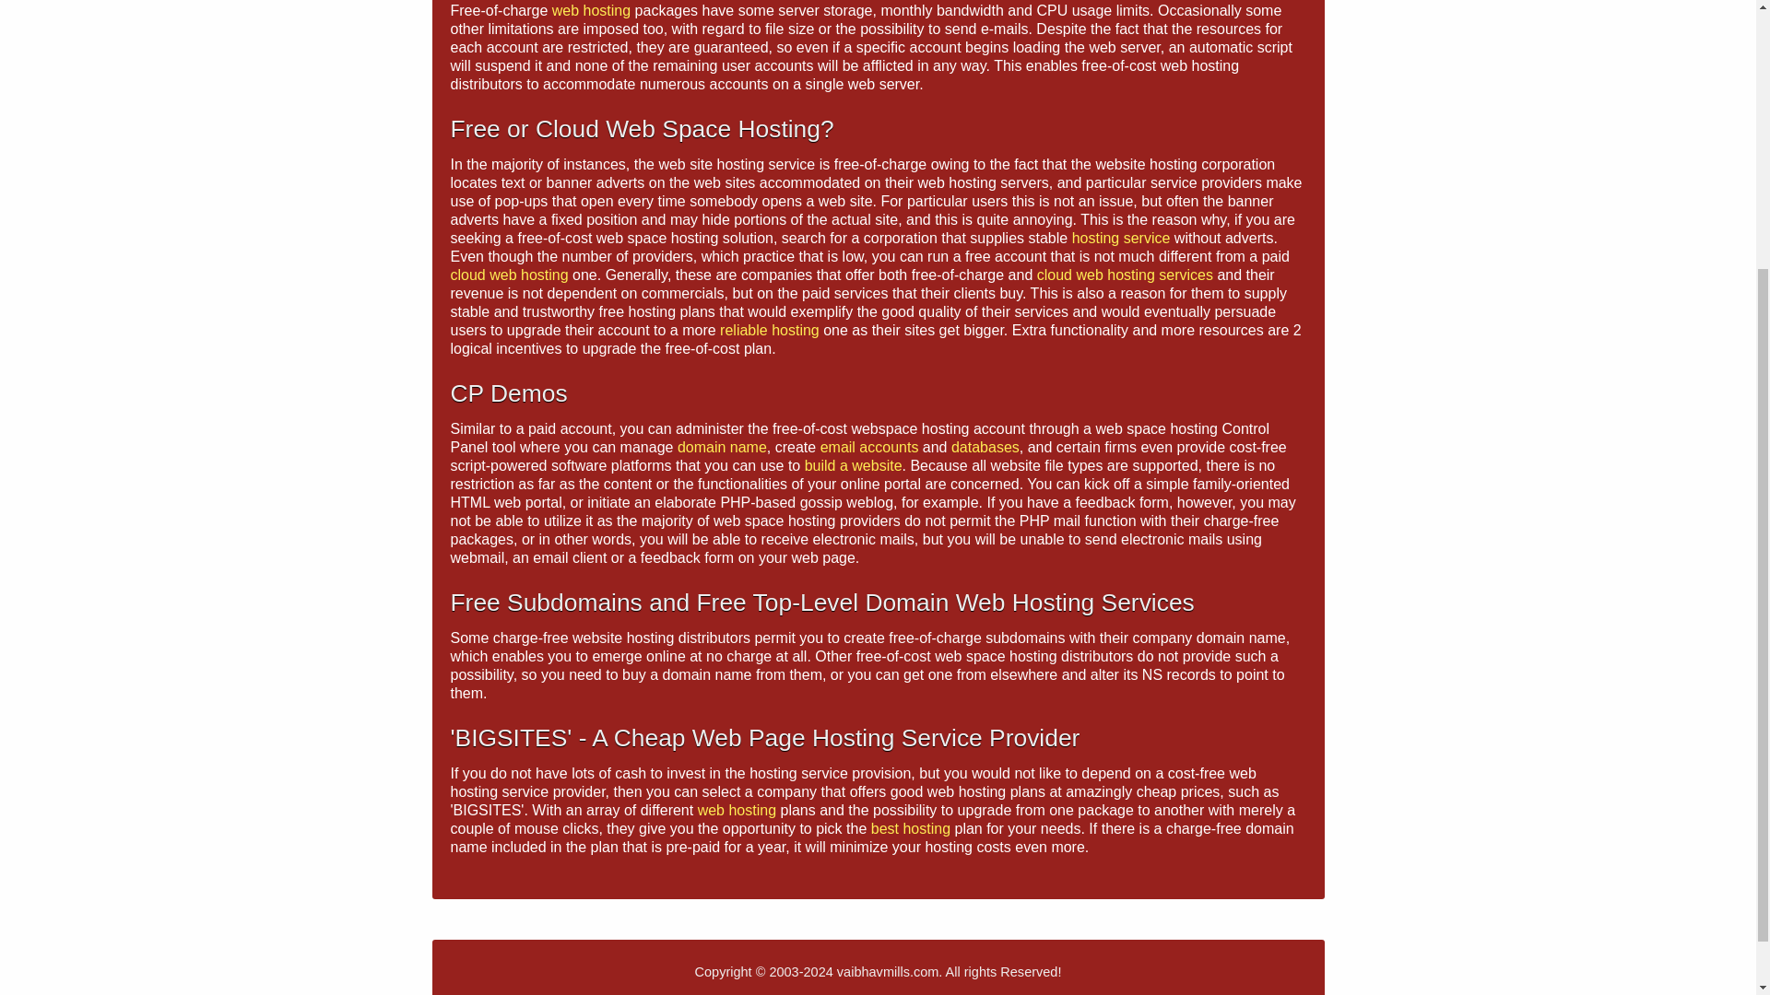 Image resolution: width=1770 pixels, height=995 pixels. What do you see at coordinates (911, 829) in the screenshot?
I see `best hosting` at bounding box center [911, 829].